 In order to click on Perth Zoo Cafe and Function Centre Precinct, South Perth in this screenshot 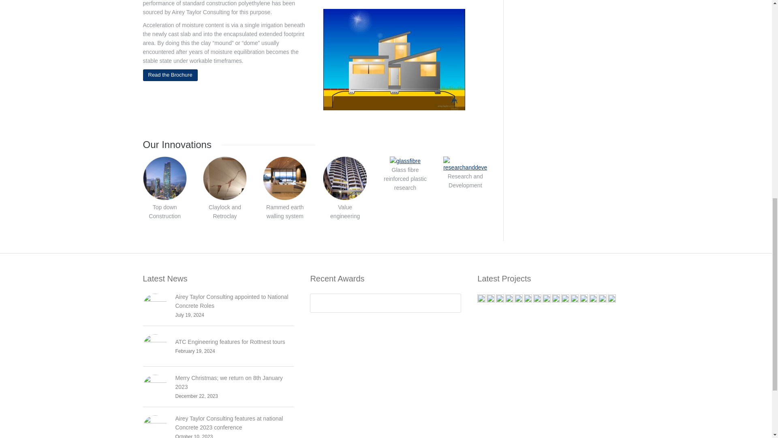, I will do `click(510, 299)`.